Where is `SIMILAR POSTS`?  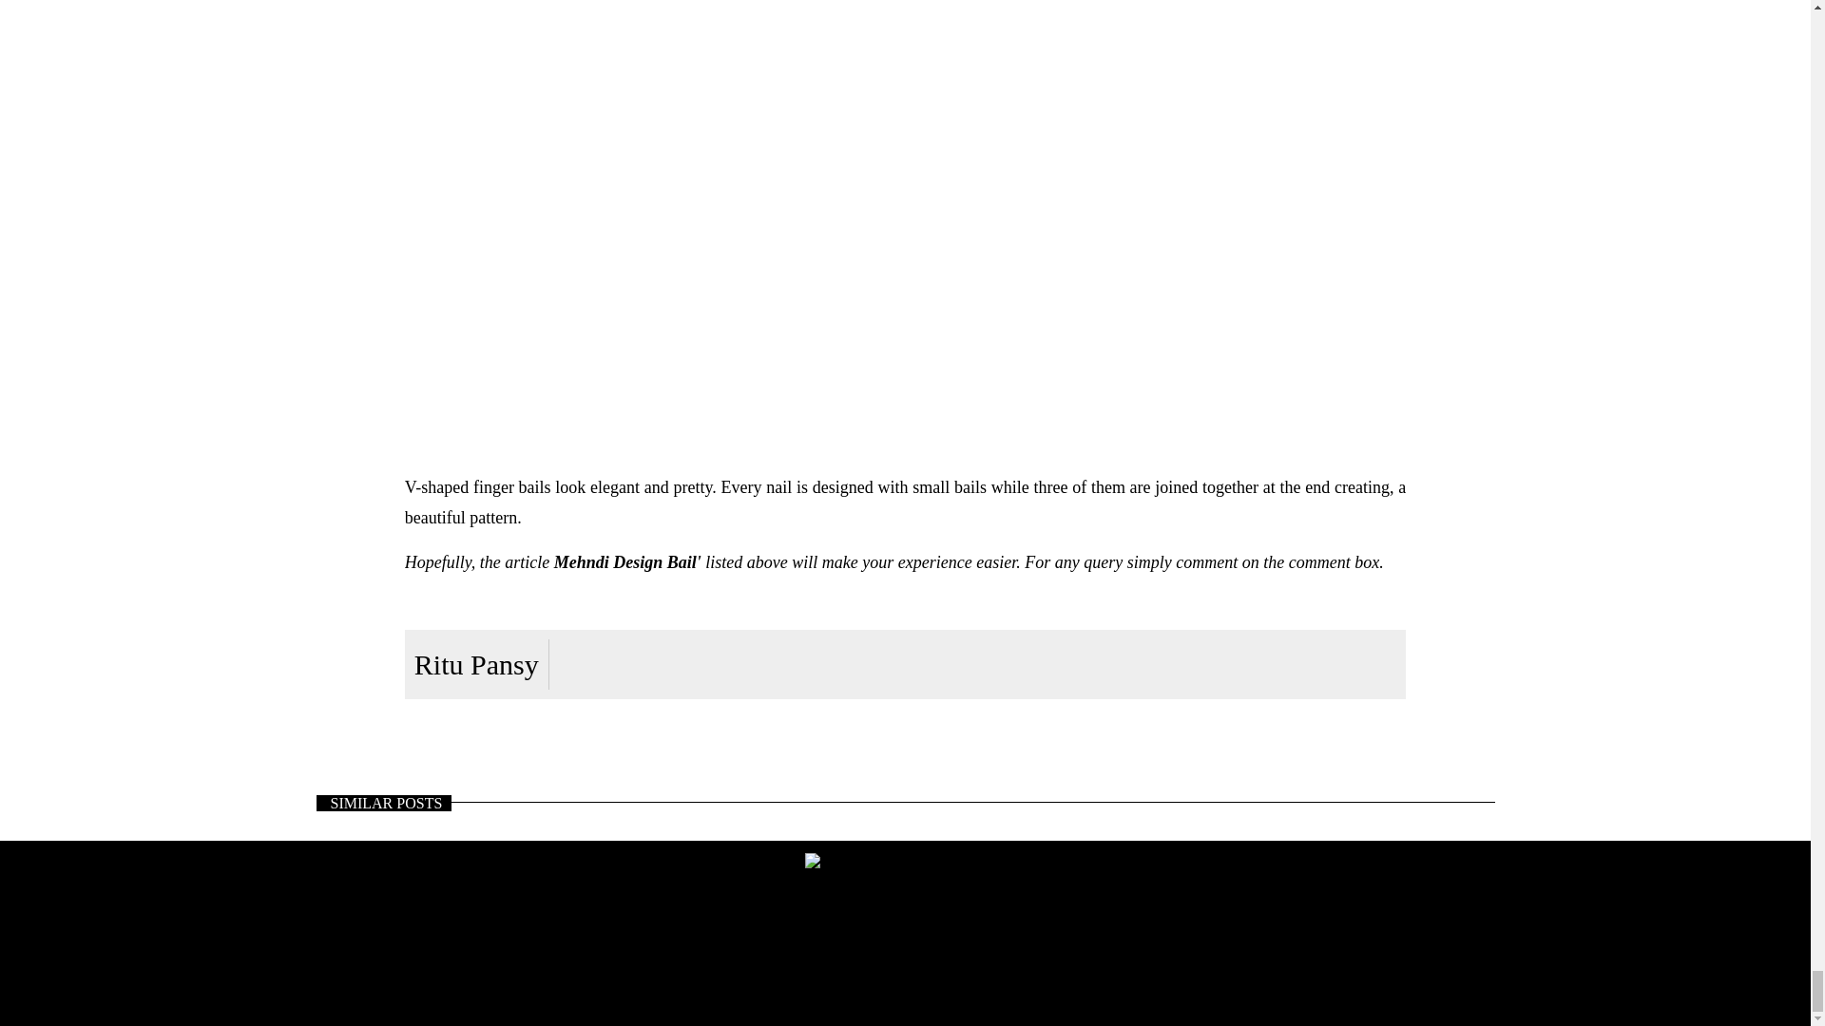 SIMILAR POSTS is located at coordinates (383, 804).